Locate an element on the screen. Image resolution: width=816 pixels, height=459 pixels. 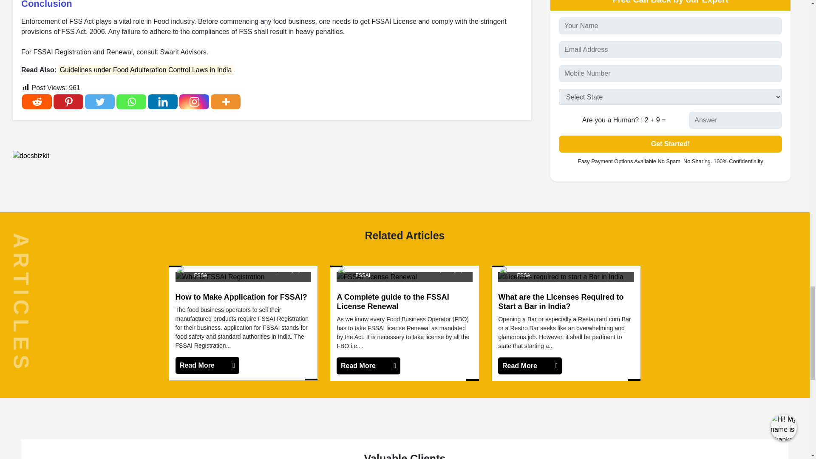
Whatsapp is located at coordinates (131, 102).